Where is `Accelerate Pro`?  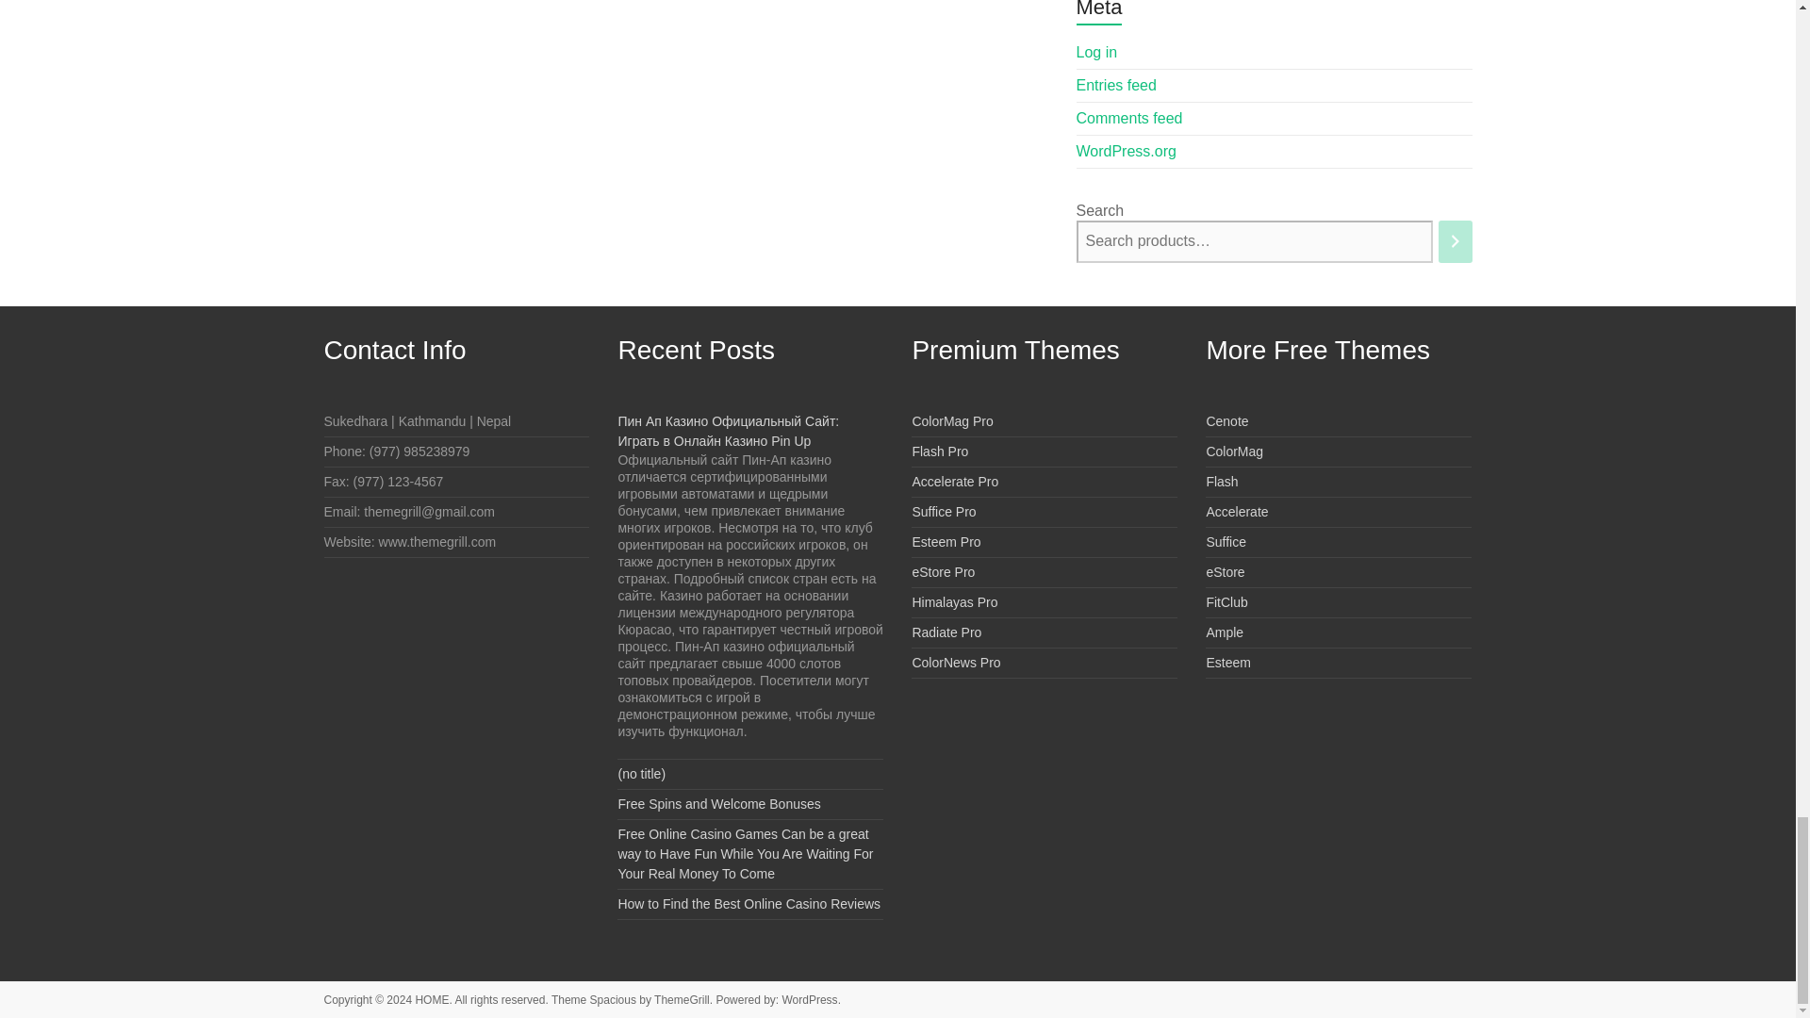
Accelerate Pro is located at coordinates (955, 482).